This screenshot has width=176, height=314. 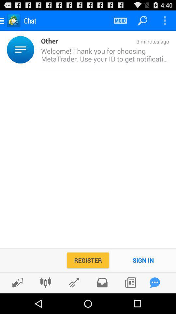 I want to click on check inbox, so click(x=102, y=283).